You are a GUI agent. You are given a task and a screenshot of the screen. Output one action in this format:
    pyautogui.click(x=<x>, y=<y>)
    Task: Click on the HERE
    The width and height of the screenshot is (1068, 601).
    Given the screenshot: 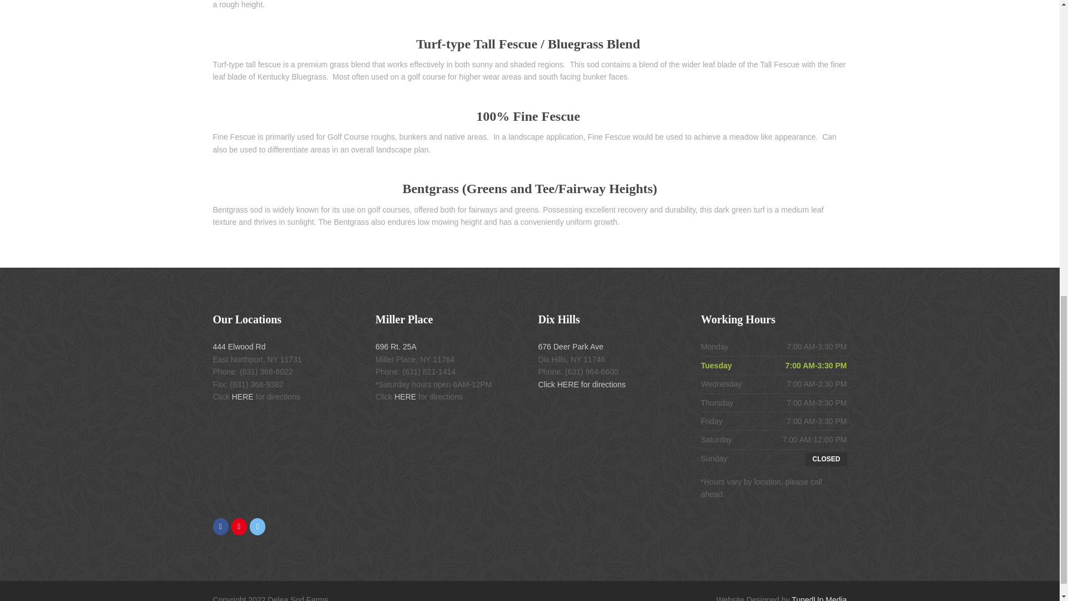 What is the action you would take?
    pyautogui.click(x=405, y=397)
    